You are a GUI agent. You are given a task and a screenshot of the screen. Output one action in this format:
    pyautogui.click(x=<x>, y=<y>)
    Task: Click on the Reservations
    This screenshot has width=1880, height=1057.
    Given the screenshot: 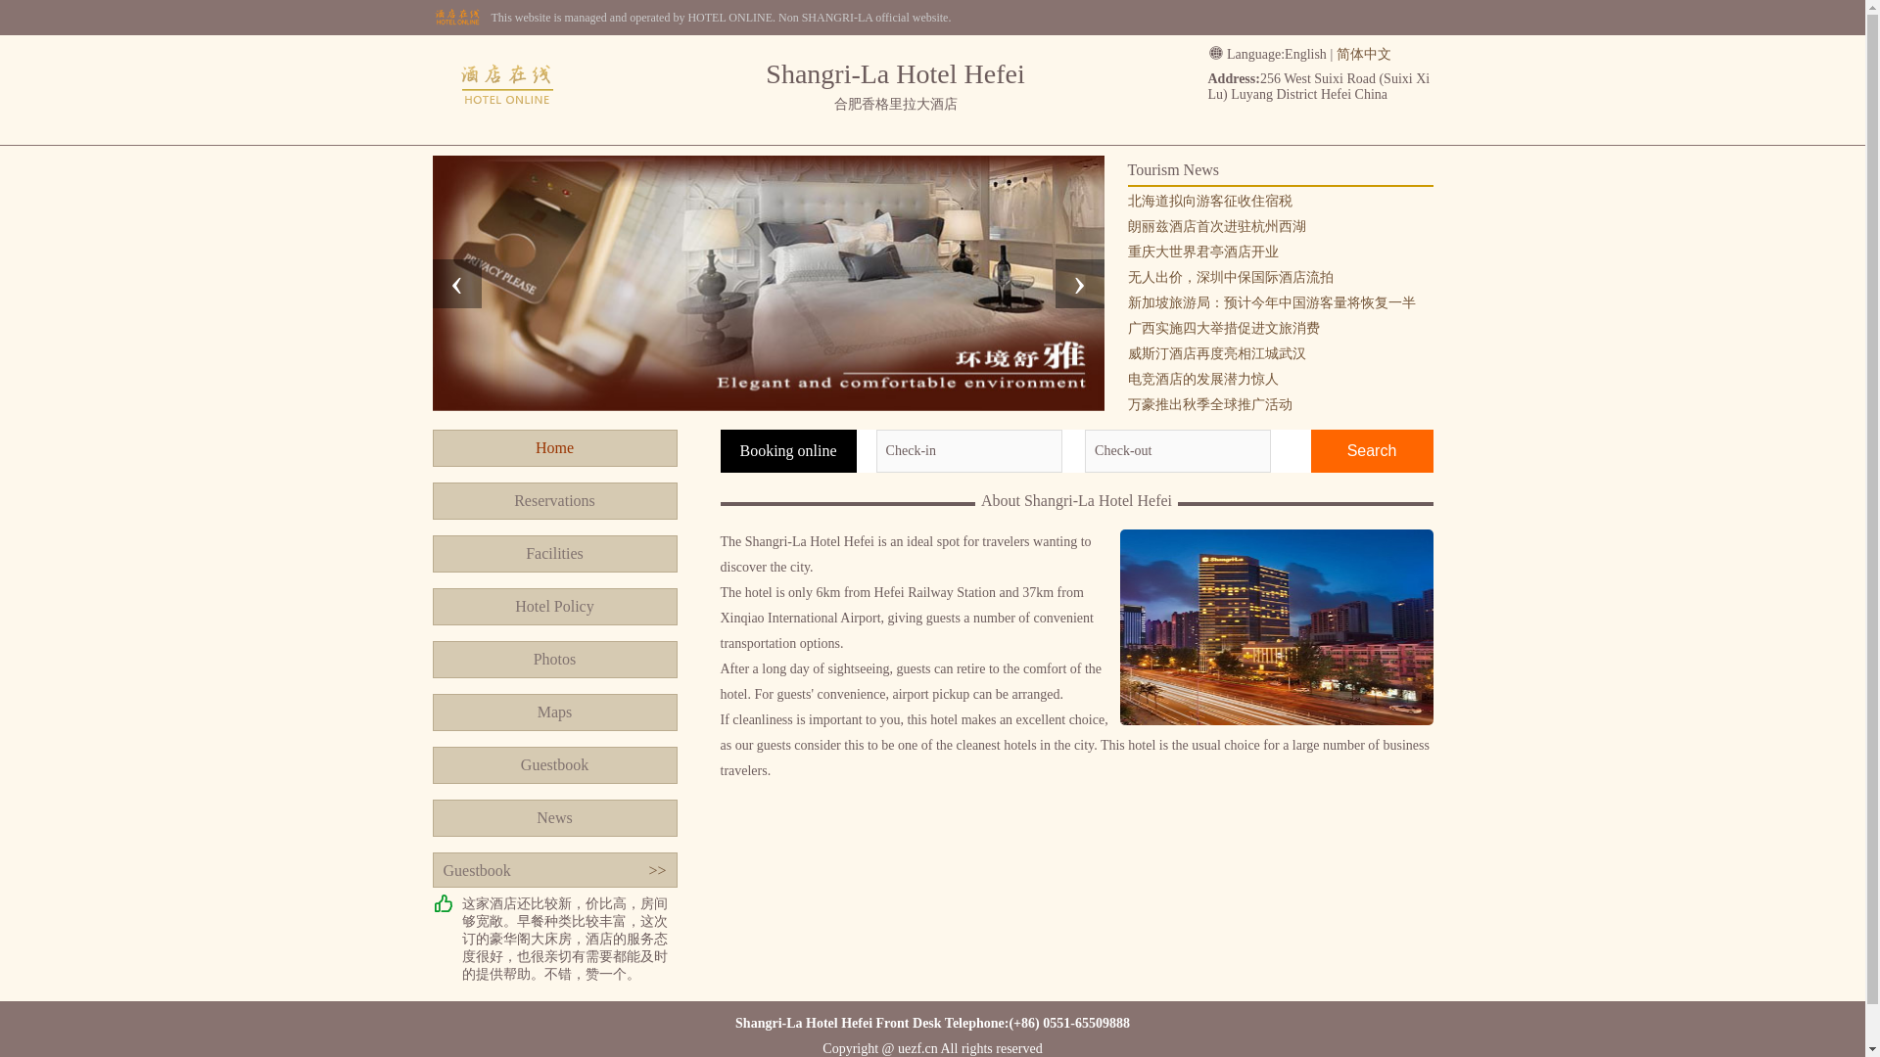 What is the action you would take?
    pyautogui.click(x=554, y=501)
    